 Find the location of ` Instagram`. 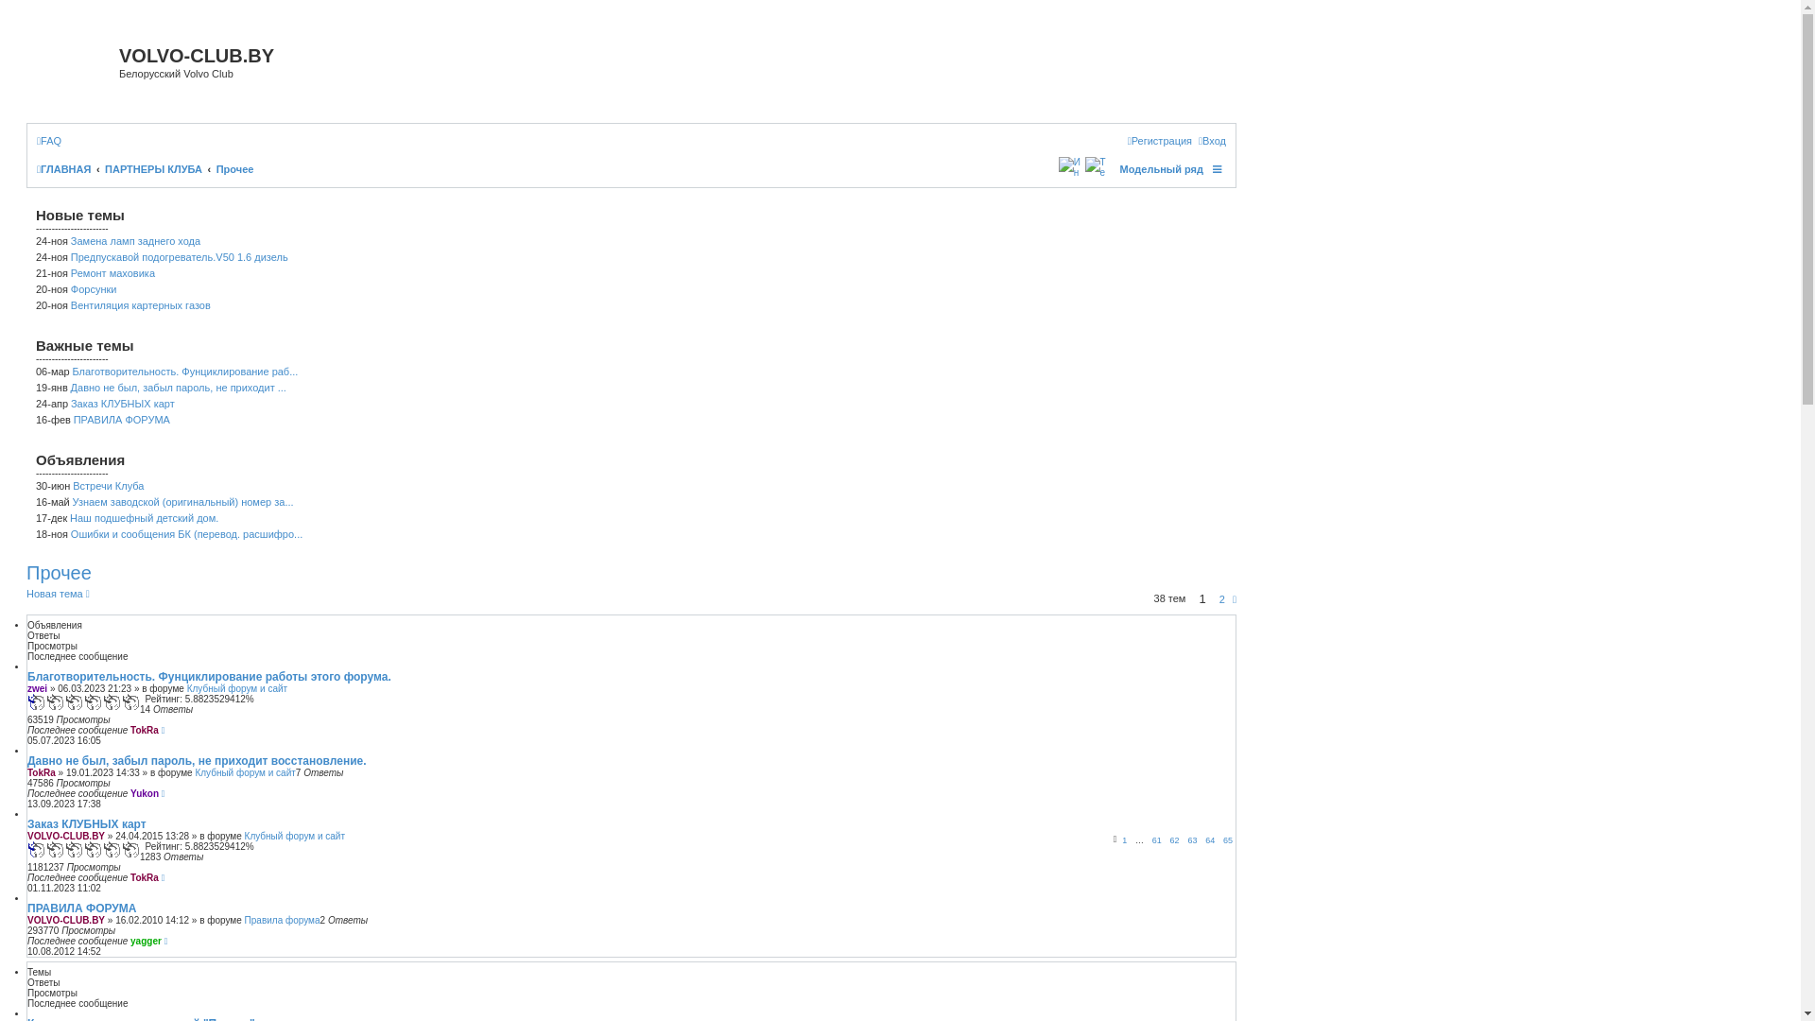

 Instagram is located at coordinates (1066, 168).